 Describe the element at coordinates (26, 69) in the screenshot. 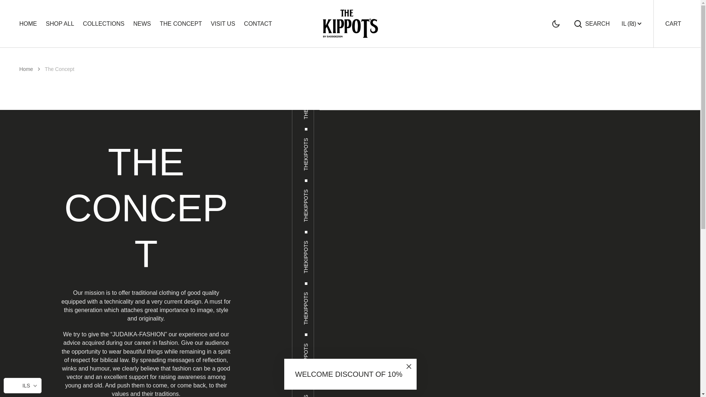

I see `Home` at that location.